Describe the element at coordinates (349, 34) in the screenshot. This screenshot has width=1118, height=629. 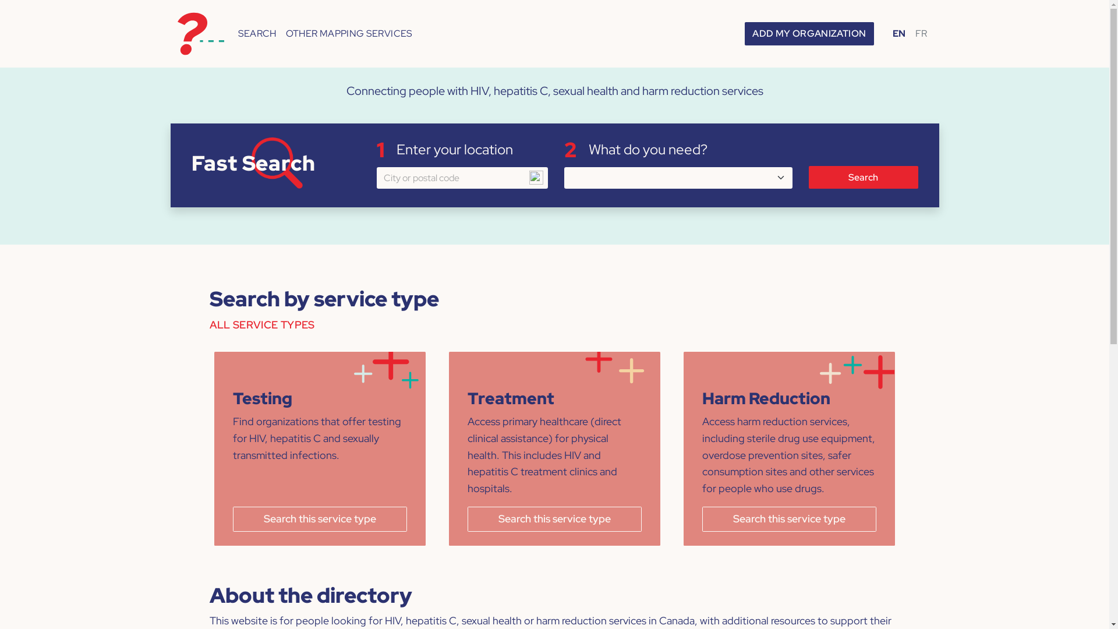
I see `OTHER MAPPING SERVICES` at that location.